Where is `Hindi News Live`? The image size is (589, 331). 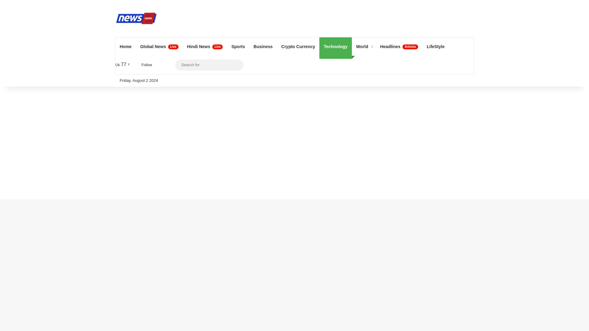 Hindi News Live is located at coordinates (205, 47).